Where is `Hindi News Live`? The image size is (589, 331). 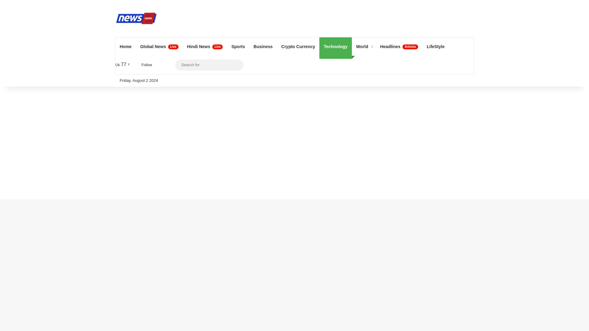 Hindi News Live is located at coordinates (205, 47).